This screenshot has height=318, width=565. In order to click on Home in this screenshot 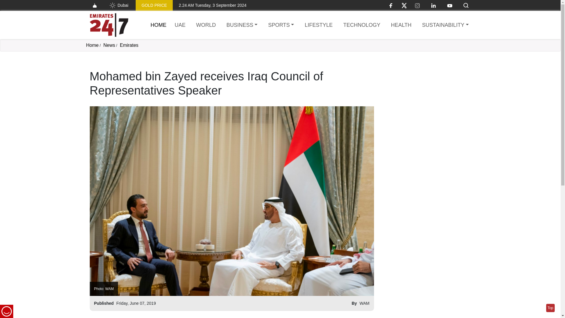, I will do `click(159, 25)`.